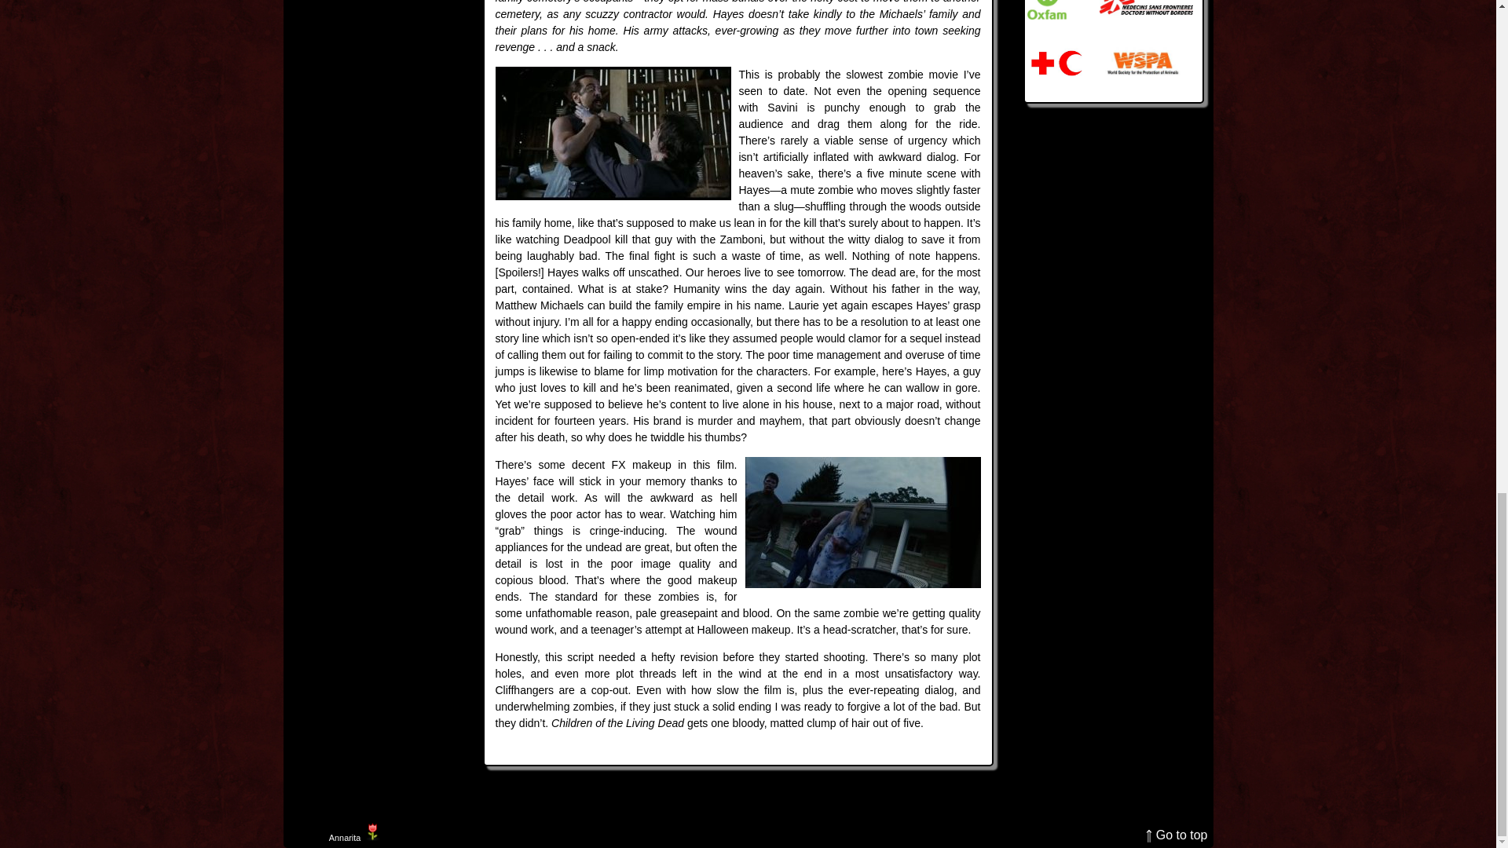 Image resolution: width=1508 pixels, height=848 pixels. What do you see at coordinates (344, 837) in the screenshot?
I see `Template Annarita` at bounding box center [344, 837].